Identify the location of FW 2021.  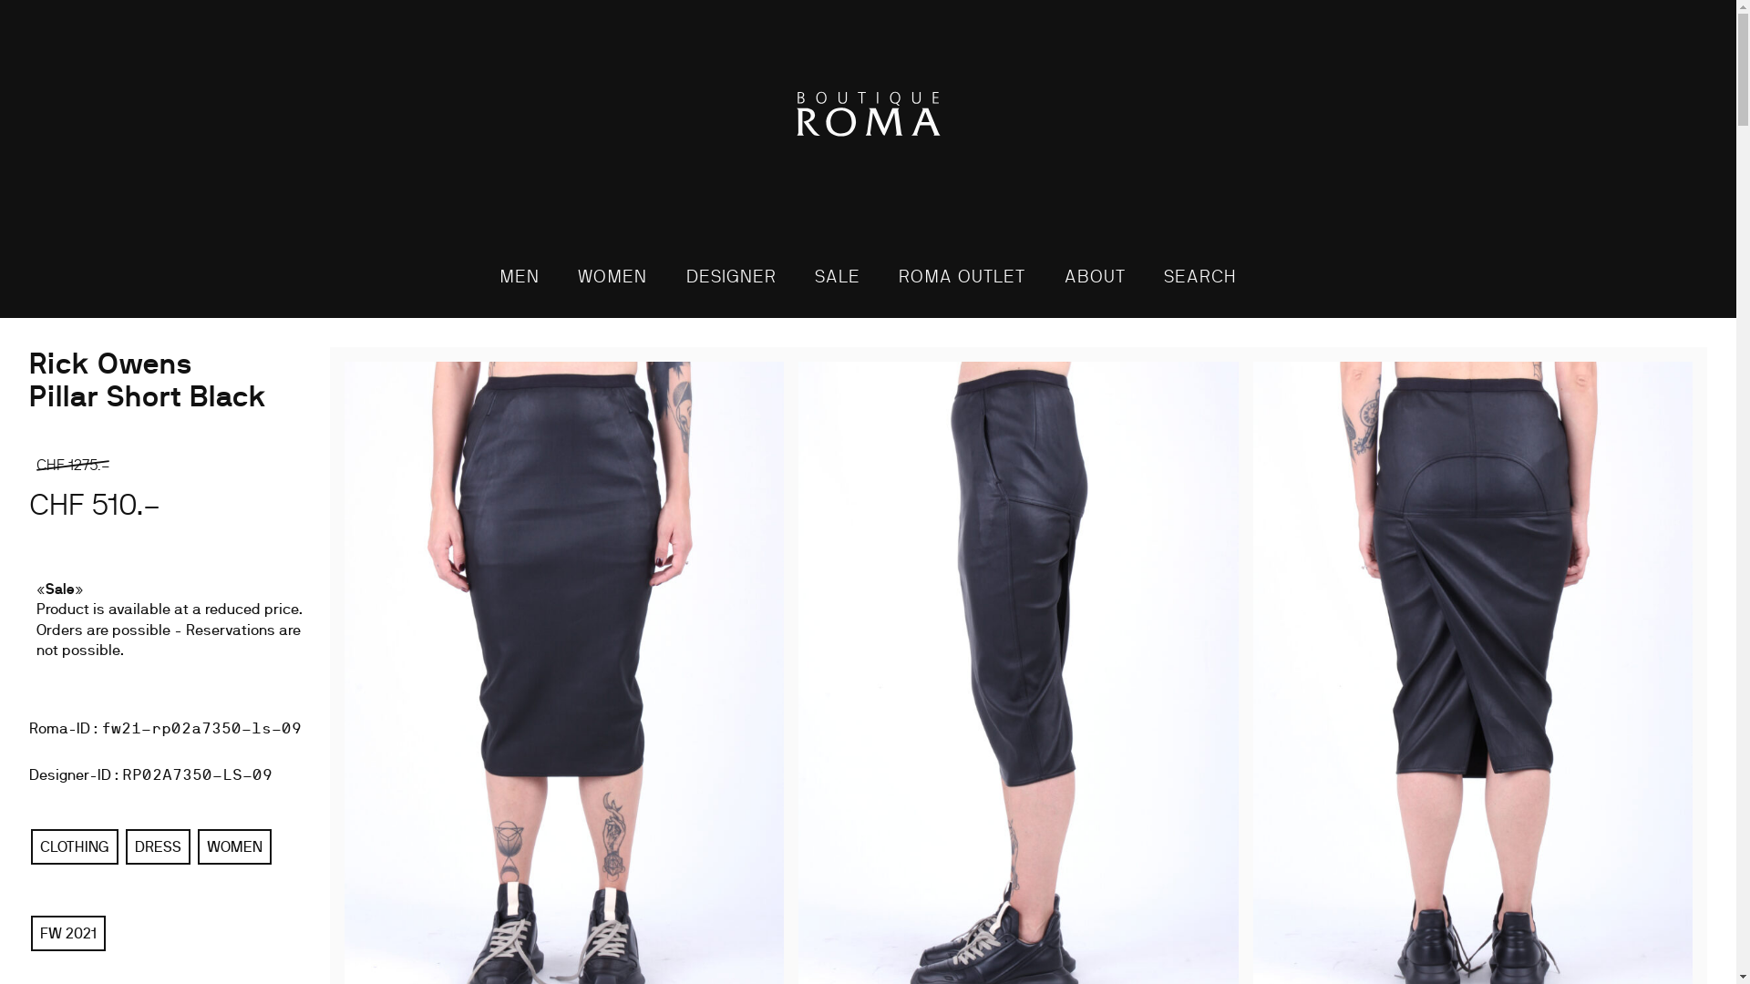
(68, 933).